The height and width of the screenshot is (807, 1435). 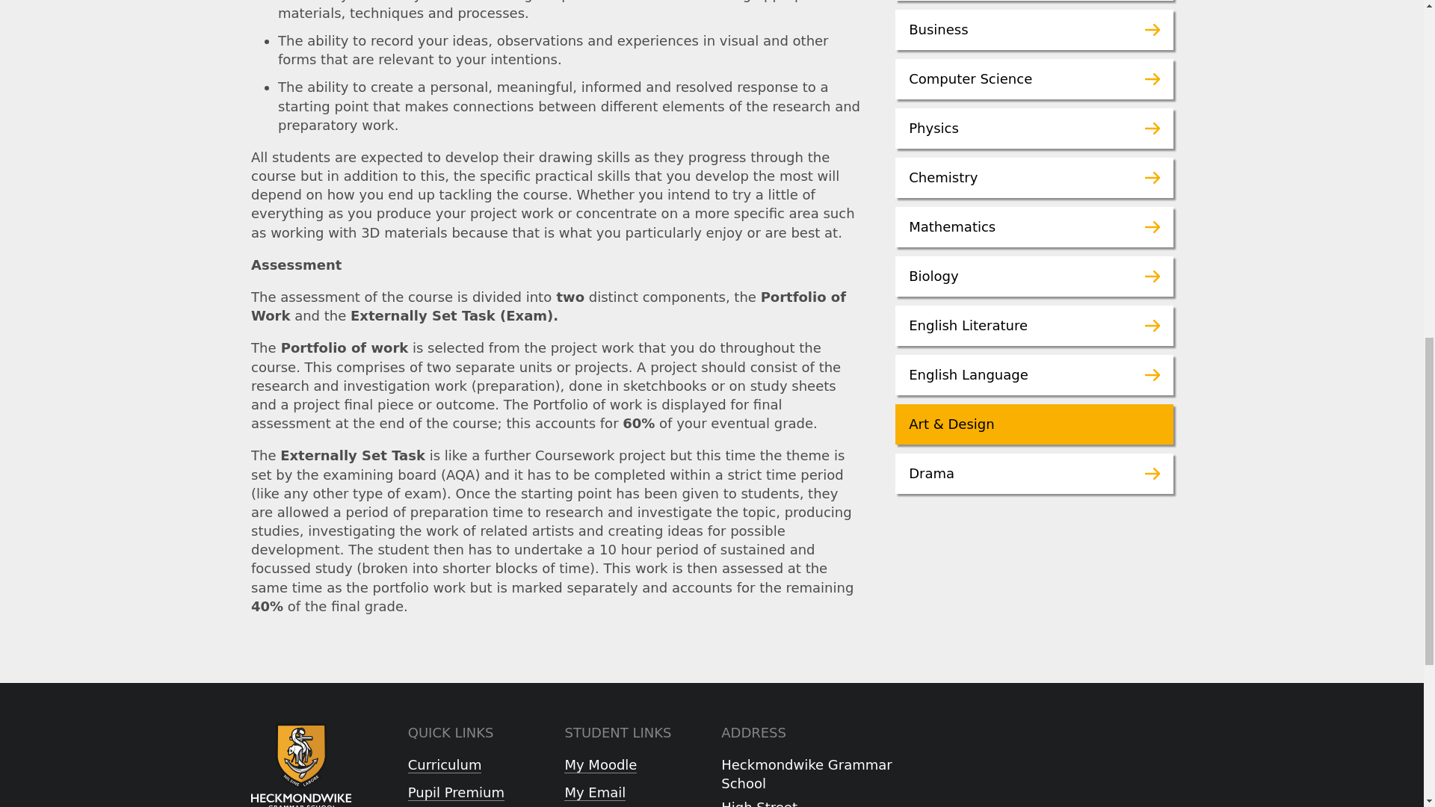 What do you see at coordinates (1034, 226) in the screenshot?
I see `Mathematics` at bounding box center [1034, 226].